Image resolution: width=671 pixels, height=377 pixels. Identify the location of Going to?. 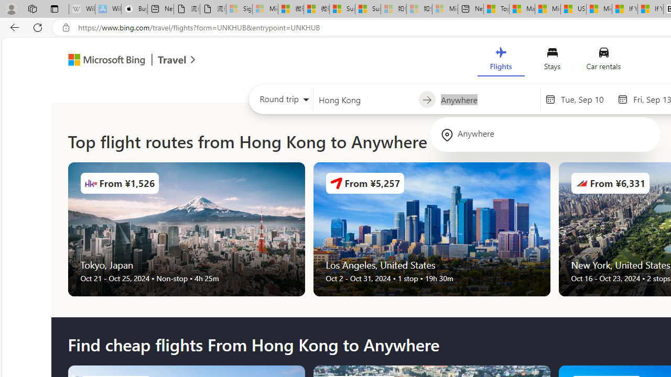
(488, 99).